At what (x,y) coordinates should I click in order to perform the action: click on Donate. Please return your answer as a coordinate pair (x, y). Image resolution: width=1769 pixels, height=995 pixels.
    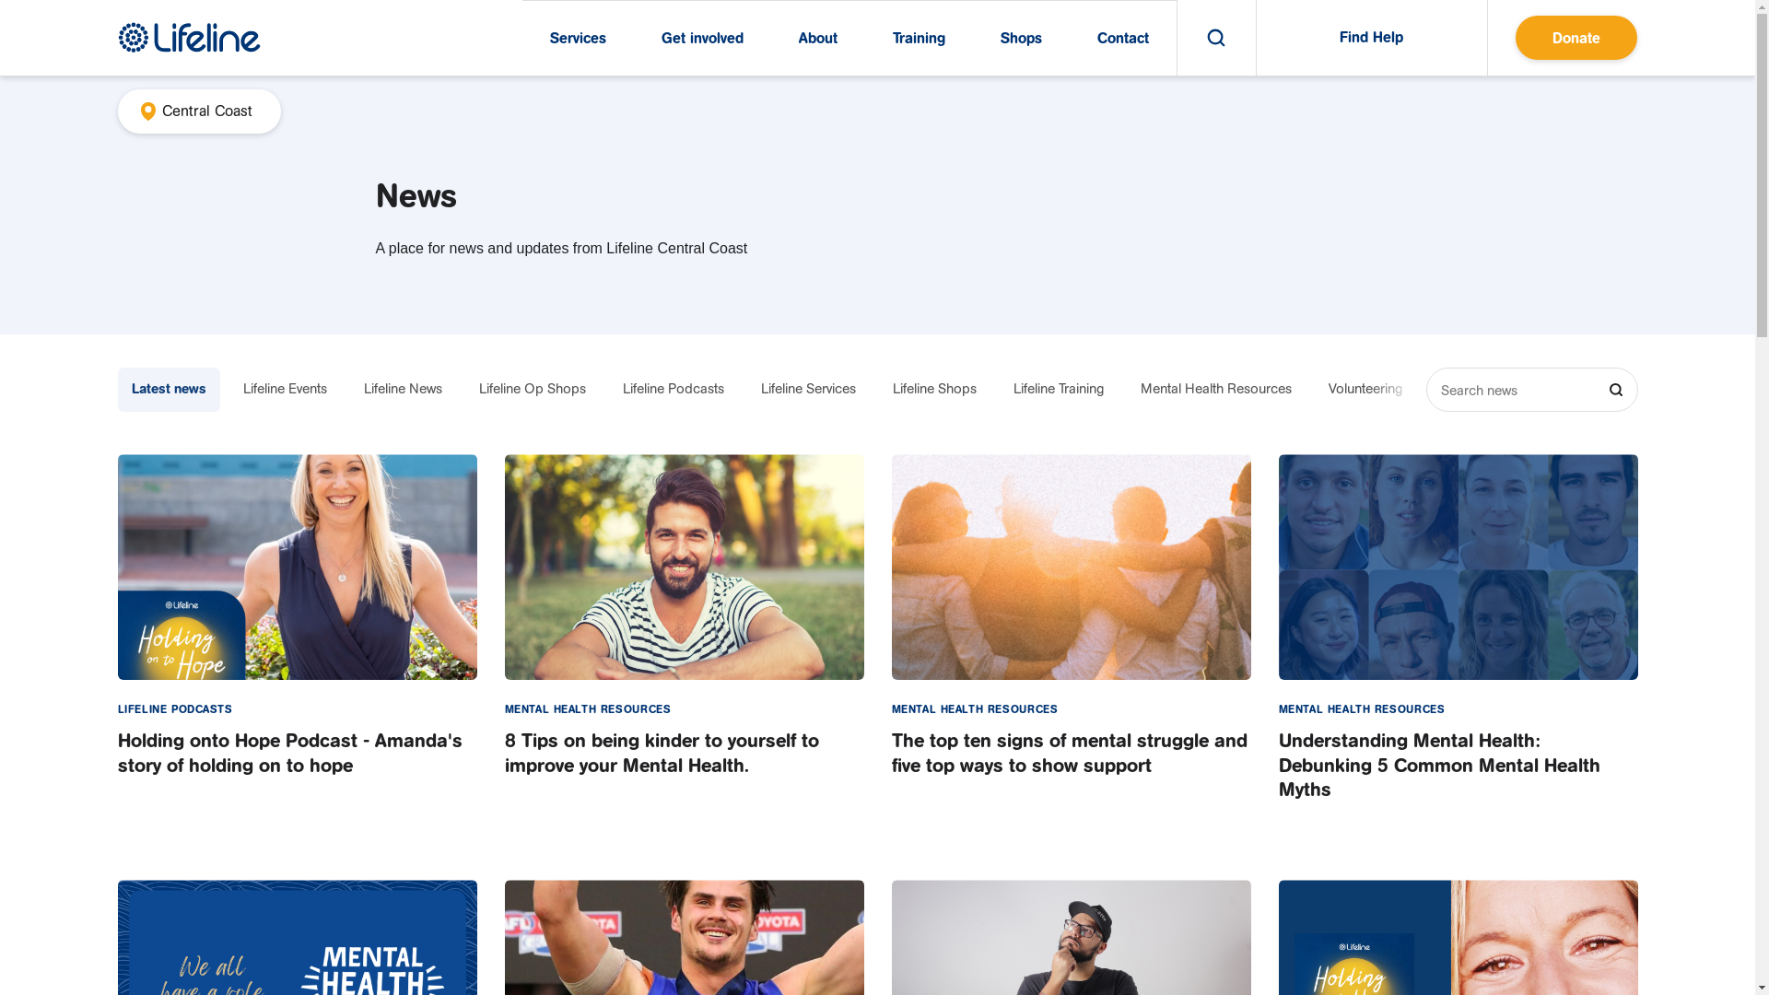
    Looking at the image, I should click on (1576, 38).